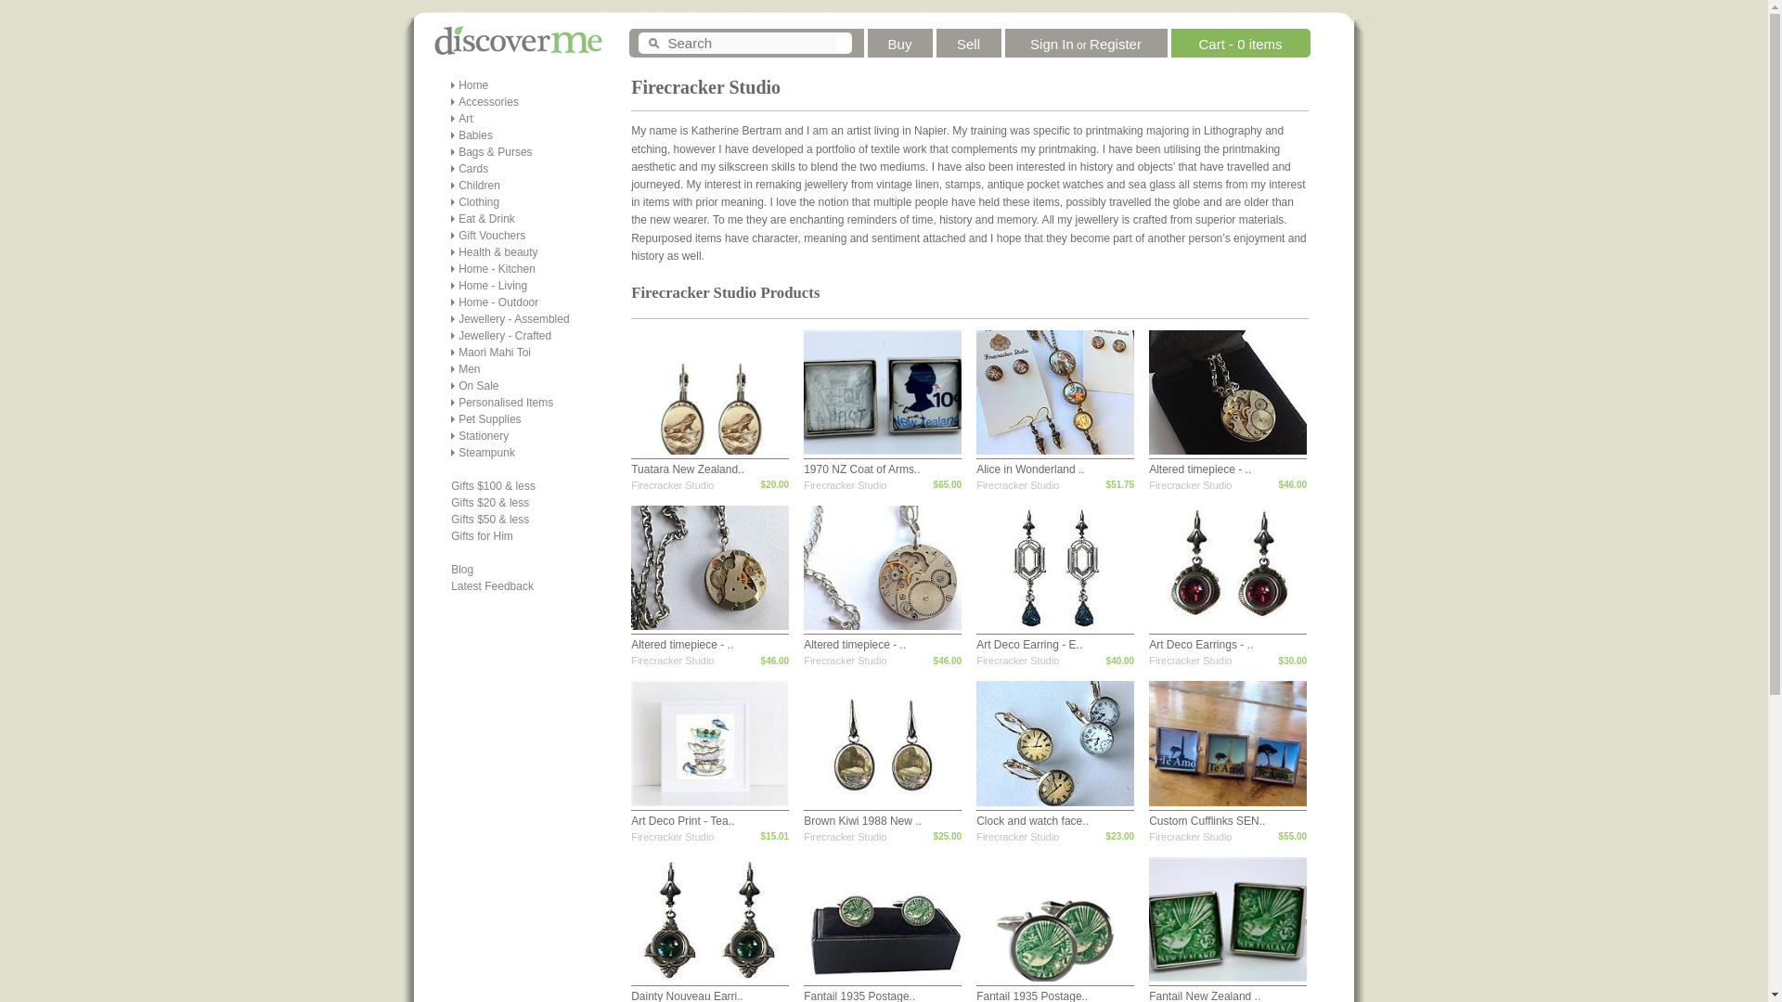 The height and width of the screenshot is (1002, 1782). I want to click on Babies, so click(475, 135).